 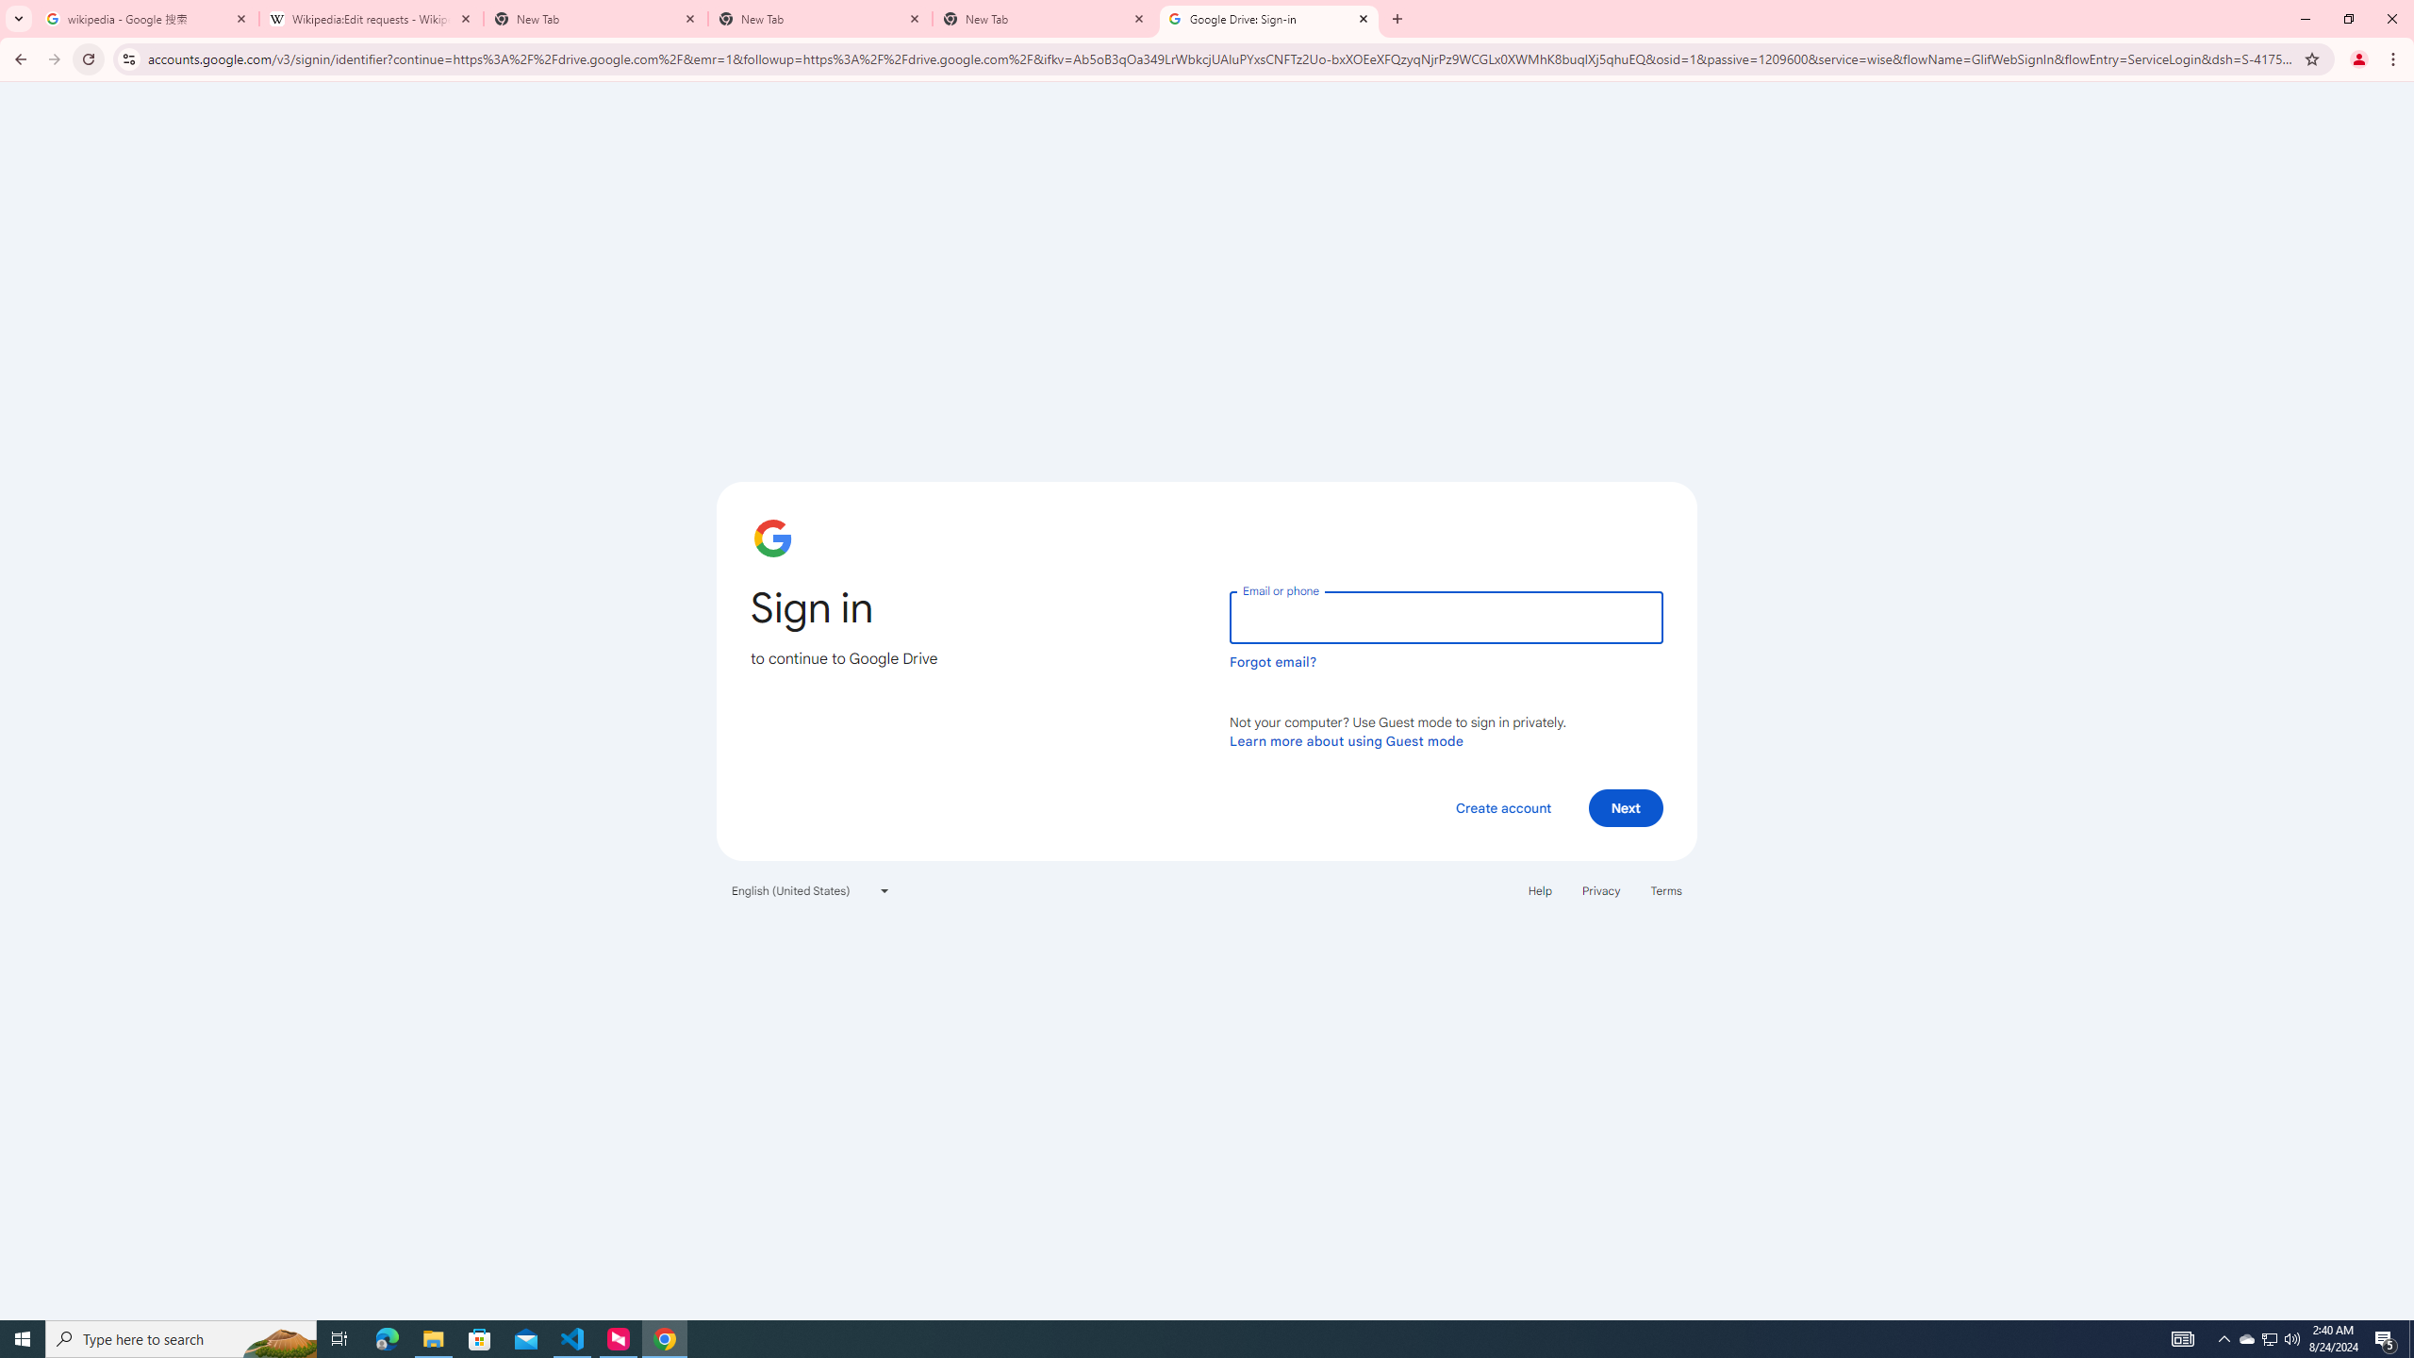 I want to click on Help, so click(x=1539, y=890).